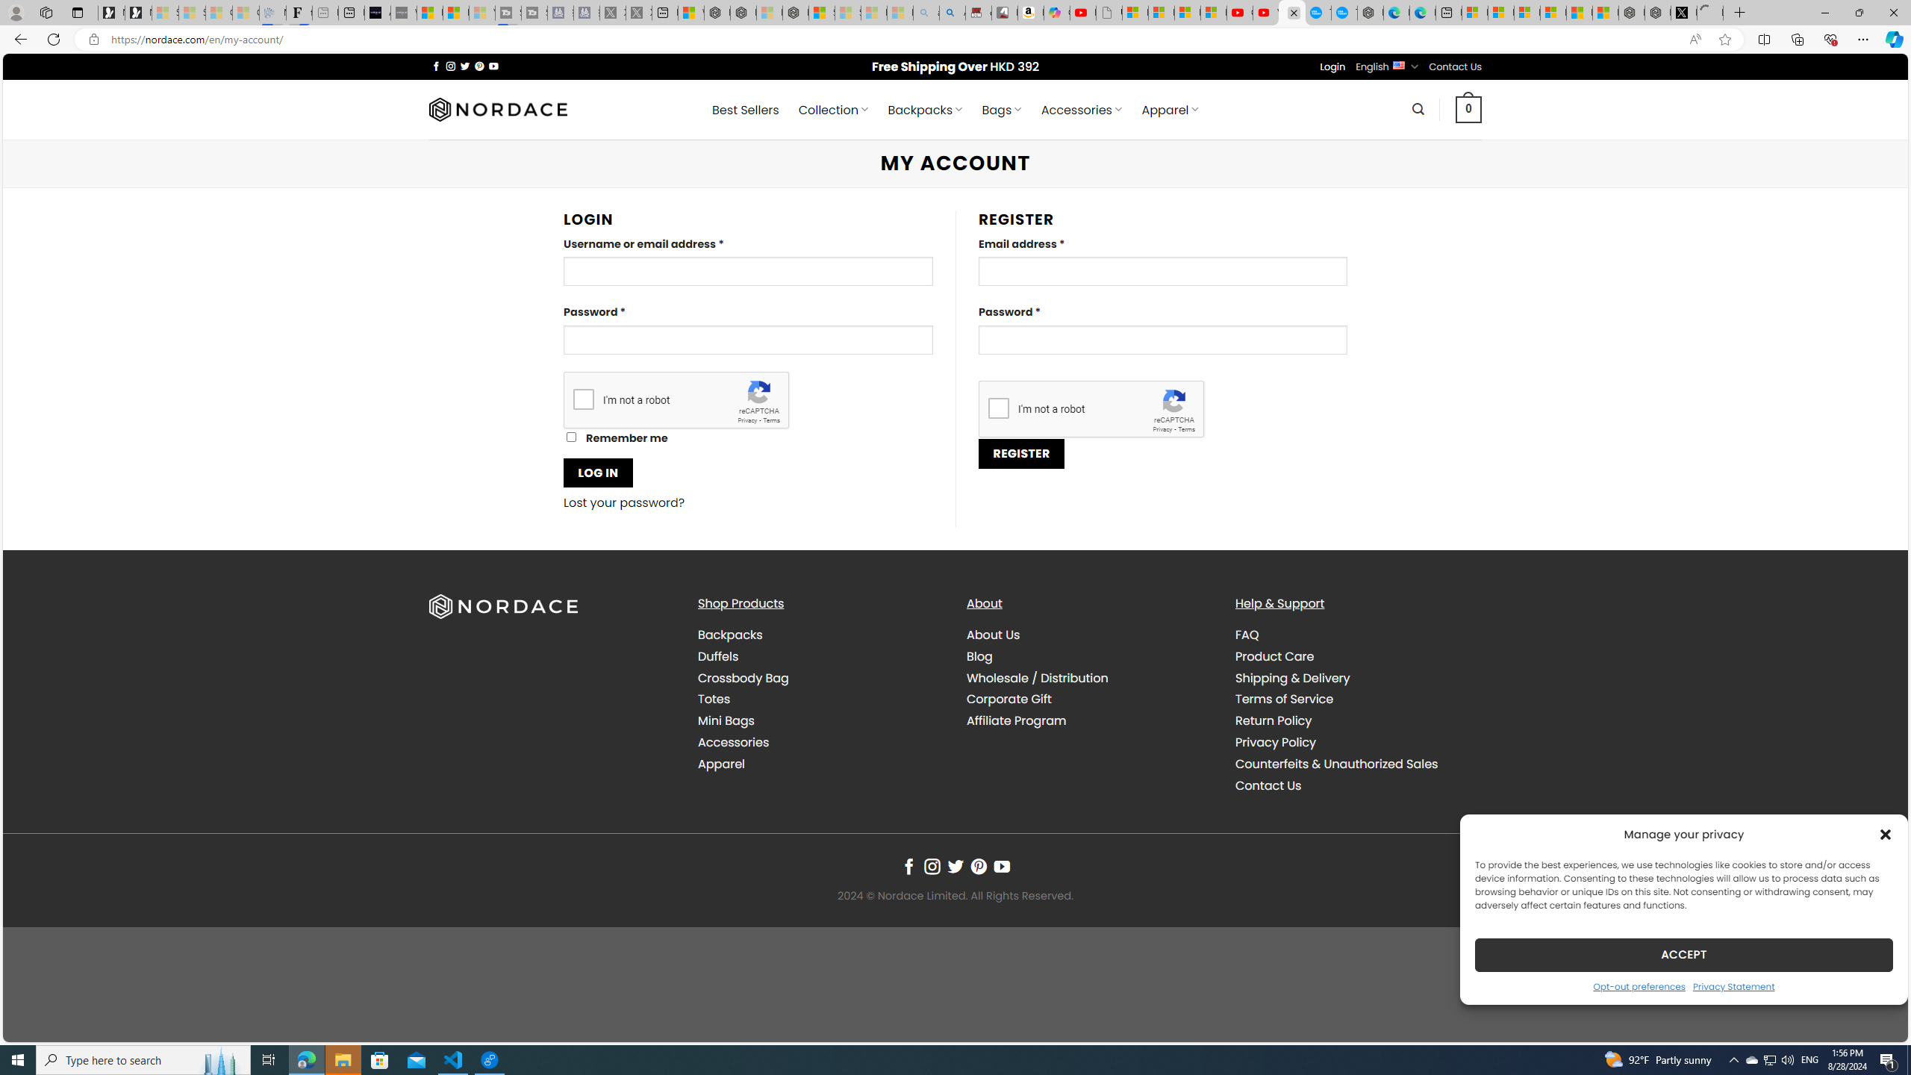  Describe the element at coordinates (1734, 985) in the screenshot. I see `Privacy Statement` at that location.